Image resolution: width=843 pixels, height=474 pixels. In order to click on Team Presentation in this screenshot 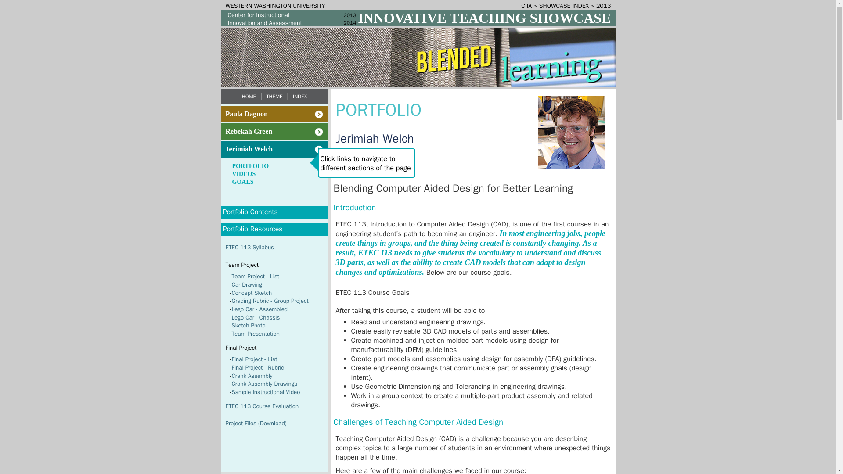, I will do `click(256, 334)`.